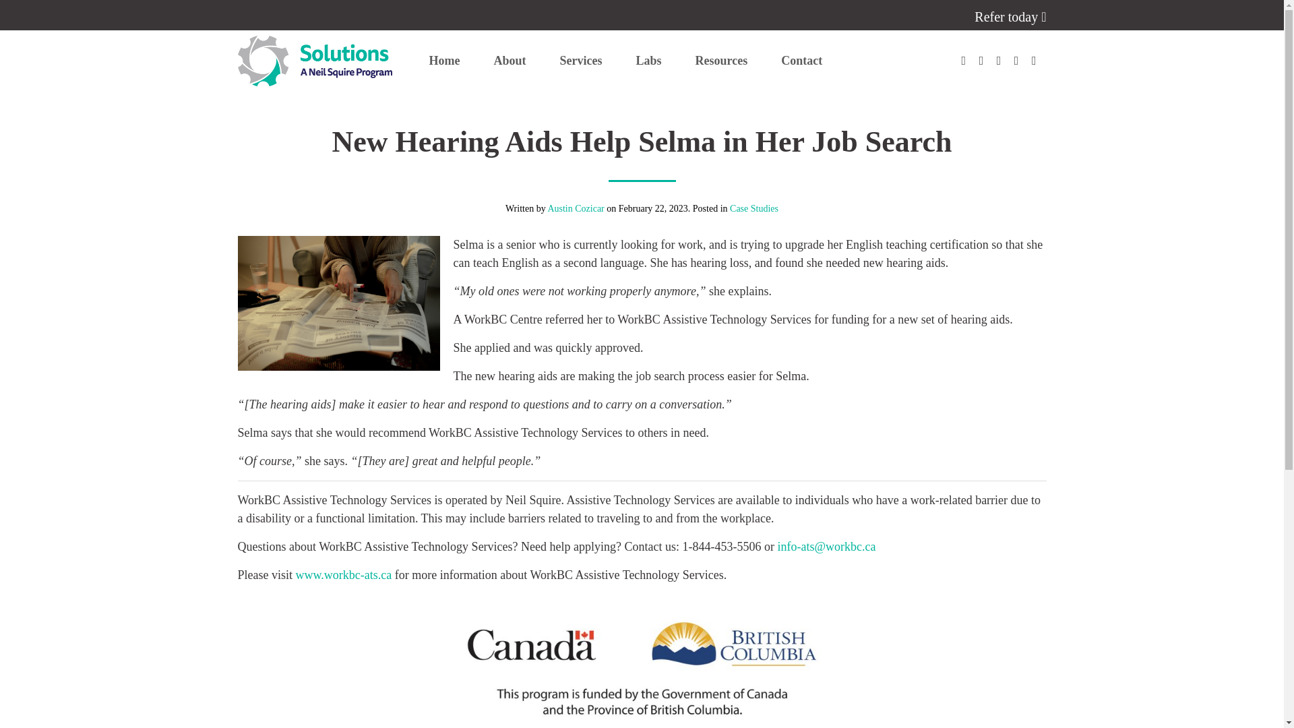 This screenshot has height=728, width=1294. I want to click on Neil Squire Society LinkedIn, so click(999, 61).